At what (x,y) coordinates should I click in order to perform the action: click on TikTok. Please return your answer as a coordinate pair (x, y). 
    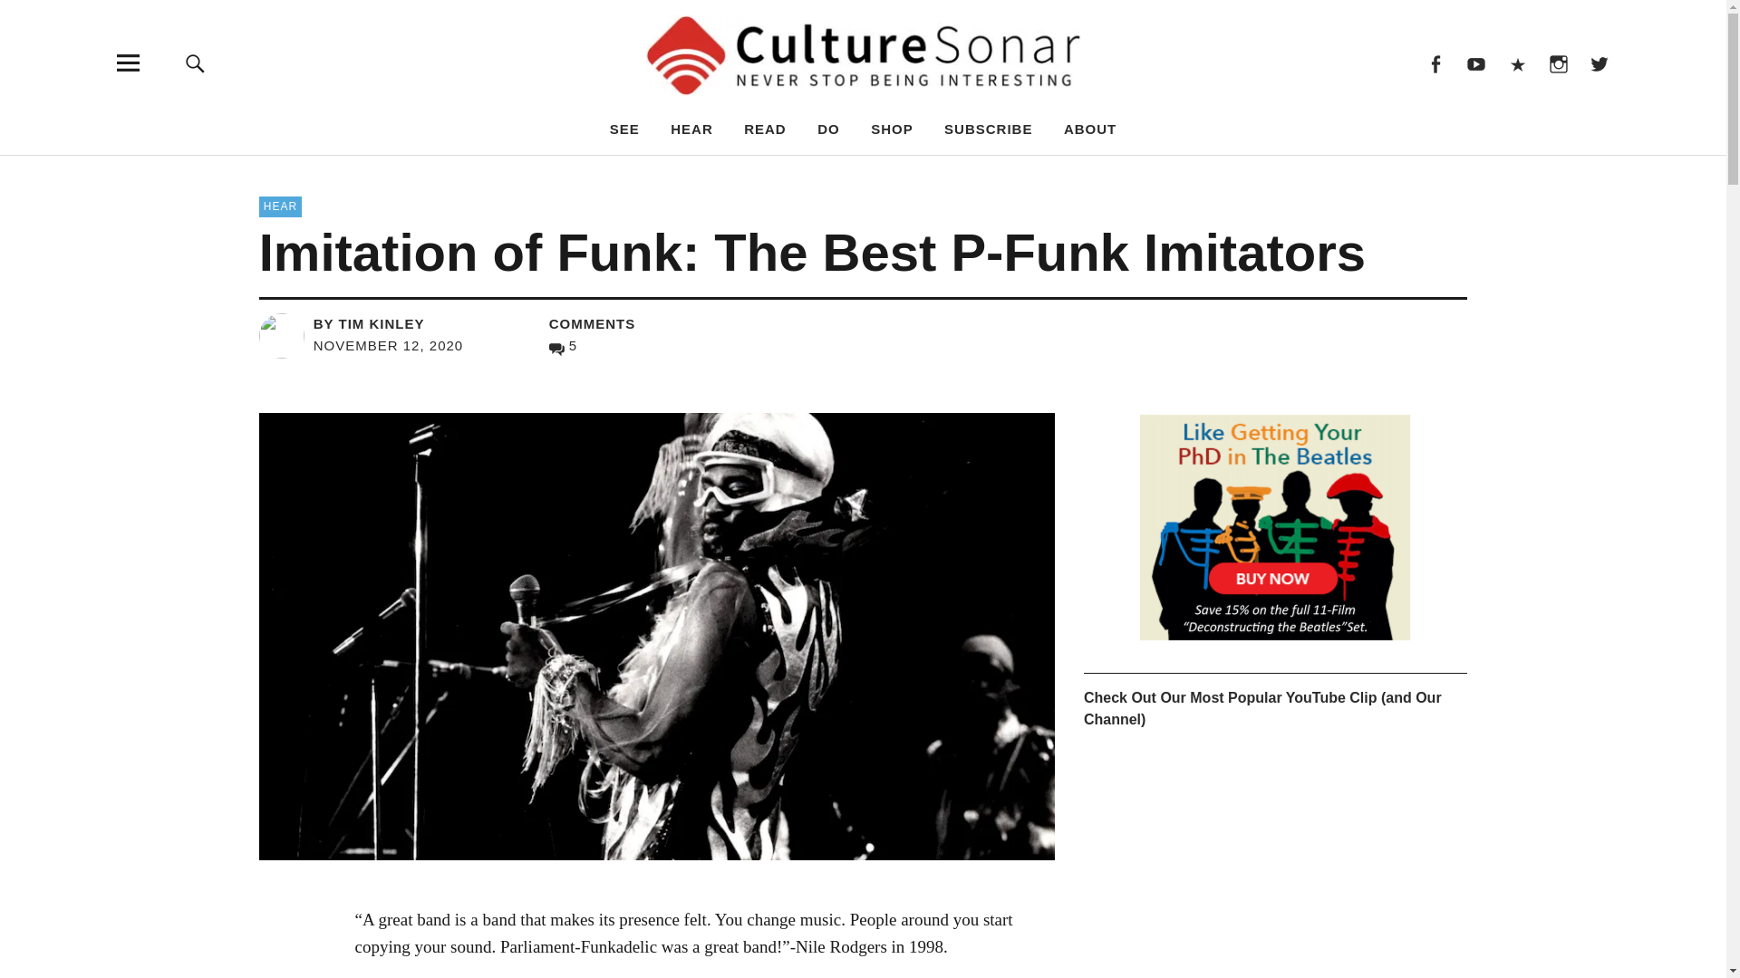
    Looking at the image, I should click on (1517, 62).